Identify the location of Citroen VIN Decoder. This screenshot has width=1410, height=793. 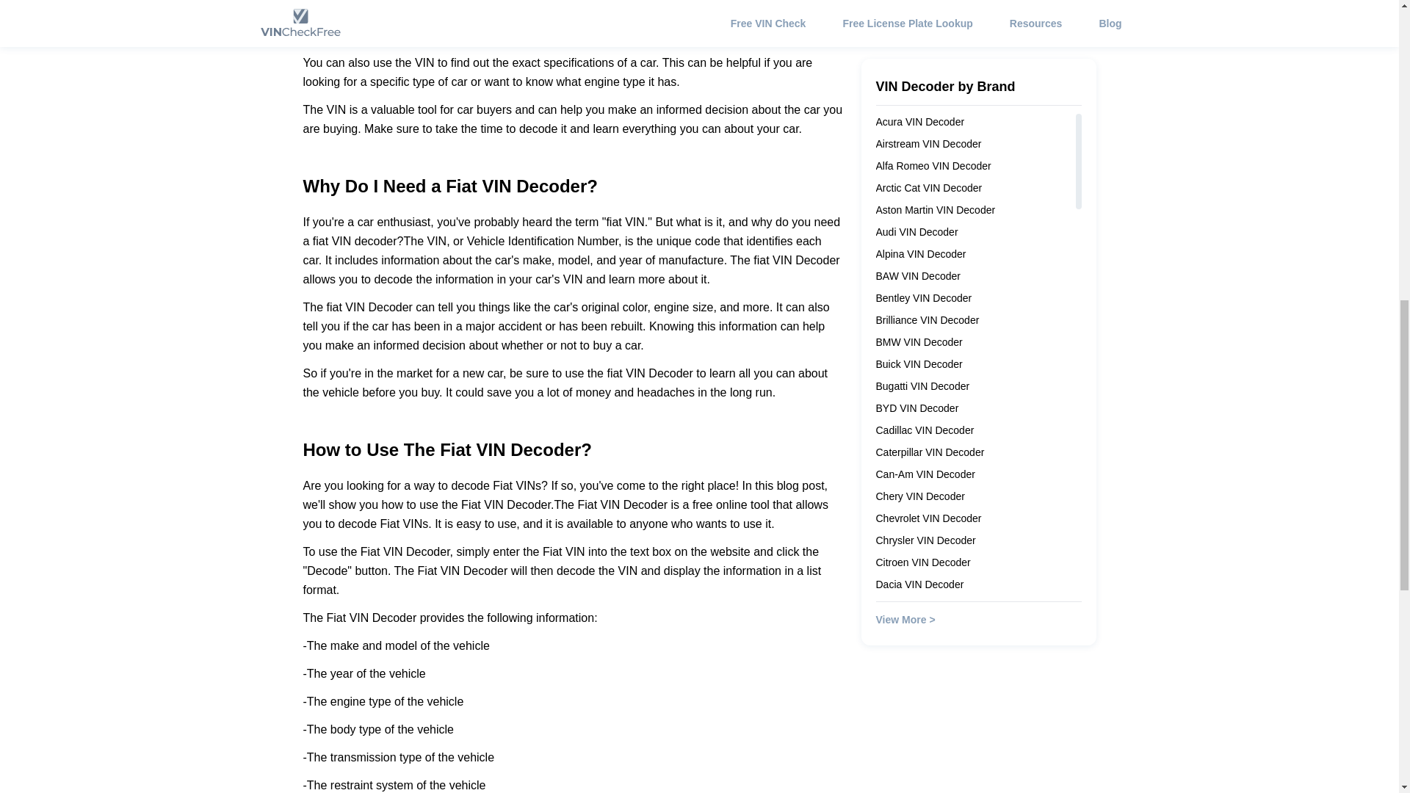
(922, 269).